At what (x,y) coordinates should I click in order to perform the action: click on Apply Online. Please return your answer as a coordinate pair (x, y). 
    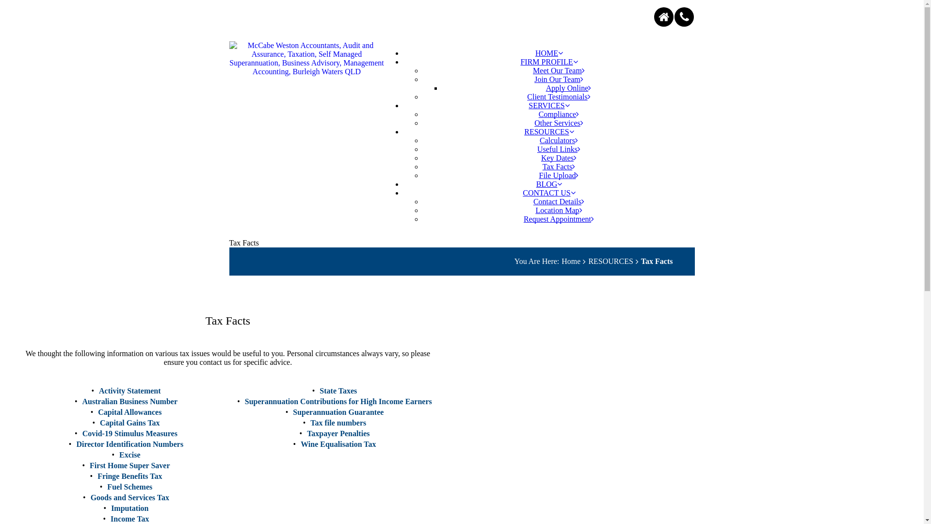
    Looking at the image, I should click on (569, 88).